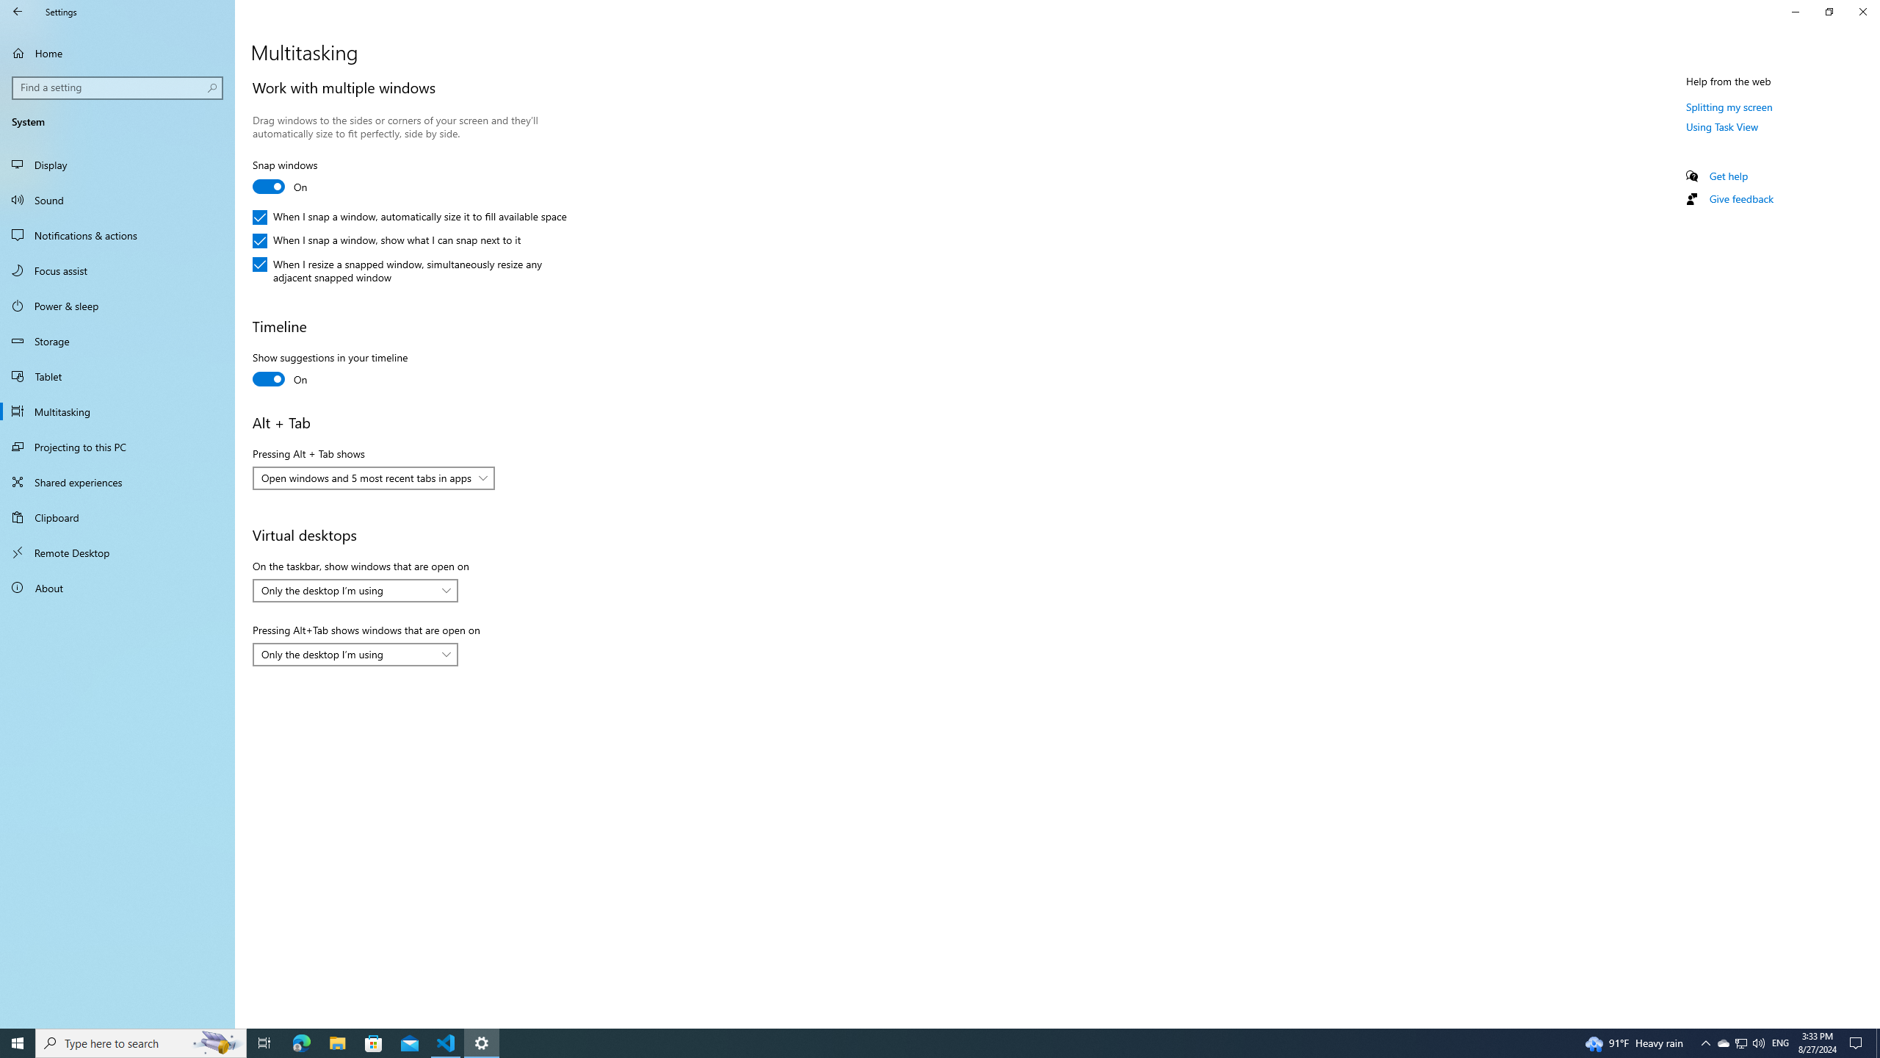 The image size is (1880, 1058). Describe the element at coordinates (18, 12) in the screenshot. I see `Back` at that location.